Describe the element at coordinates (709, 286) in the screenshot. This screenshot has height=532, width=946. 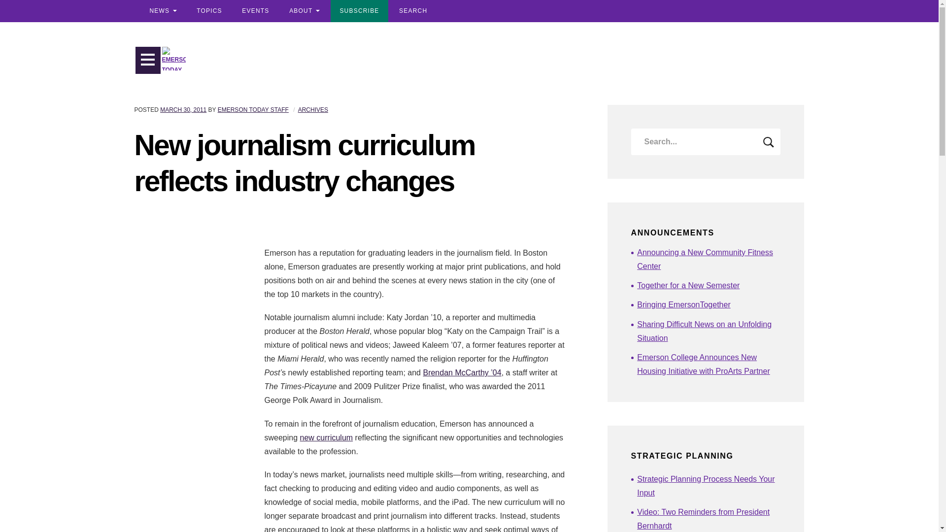
I see `Together for a New Semester` at that location.